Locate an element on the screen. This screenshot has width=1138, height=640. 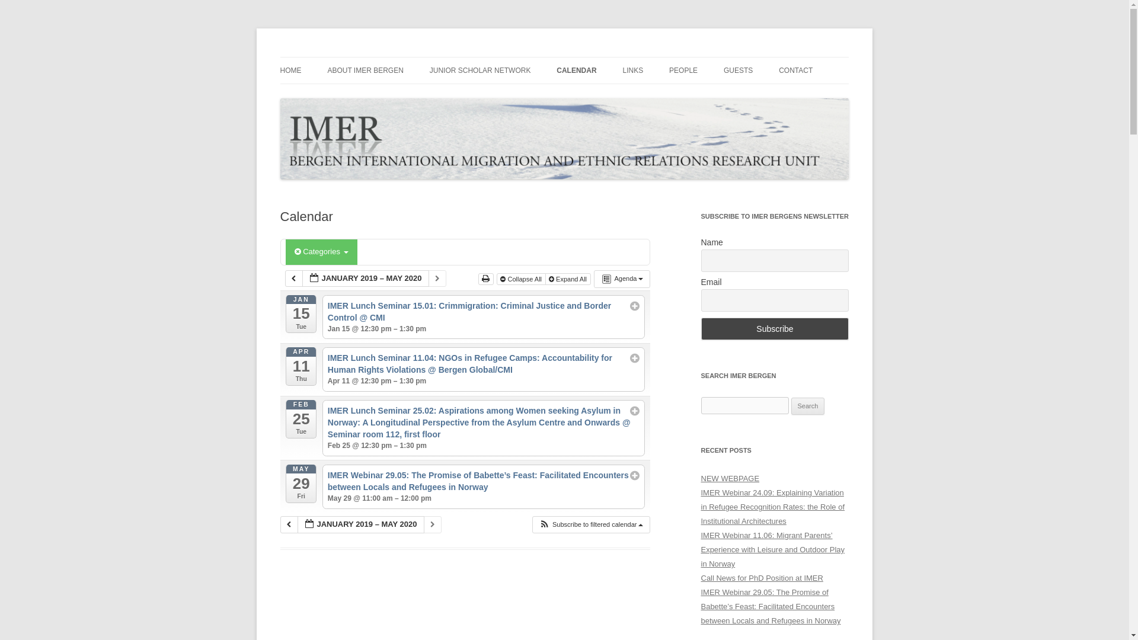
Subscribe is located at coordinates (775, 328).